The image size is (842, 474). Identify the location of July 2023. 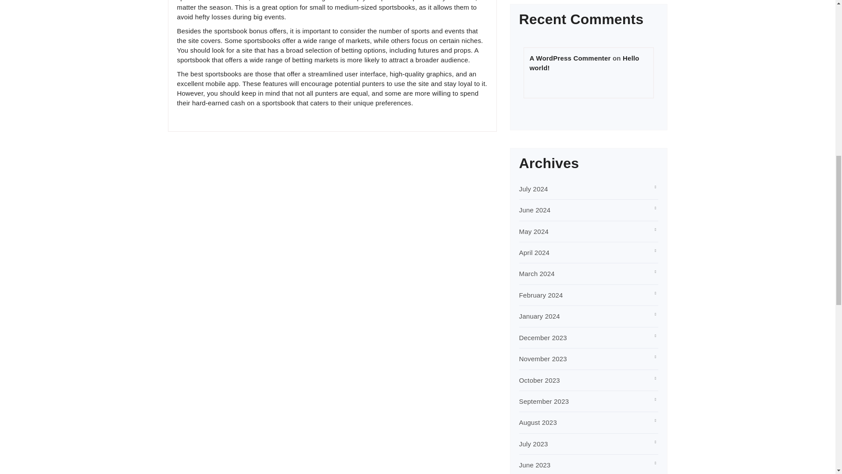
(533, 444).